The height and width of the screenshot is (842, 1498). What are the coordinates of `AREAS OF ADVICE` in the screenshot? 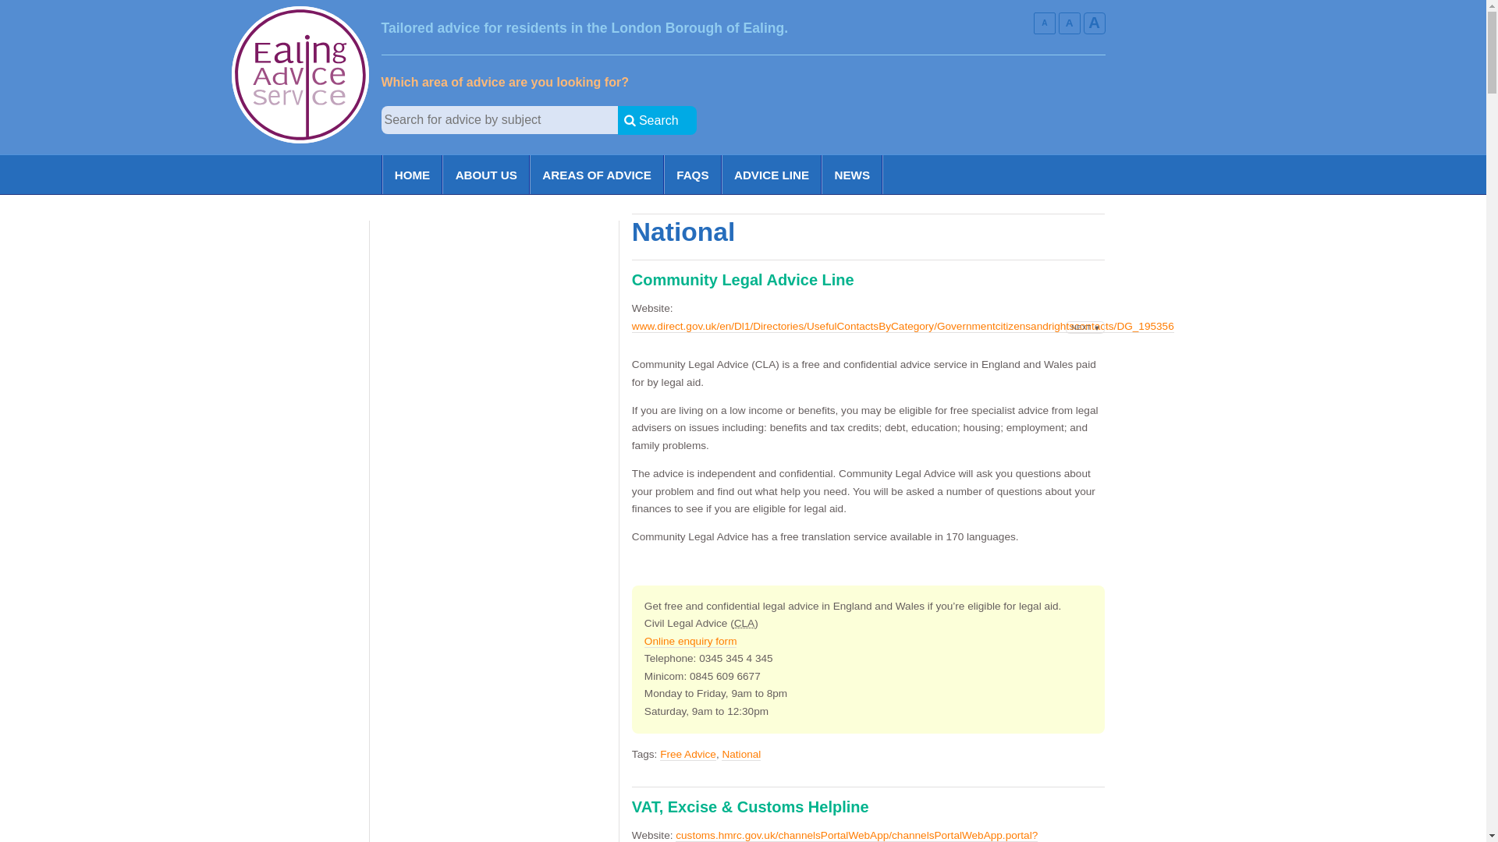 It's located at (596, 175).